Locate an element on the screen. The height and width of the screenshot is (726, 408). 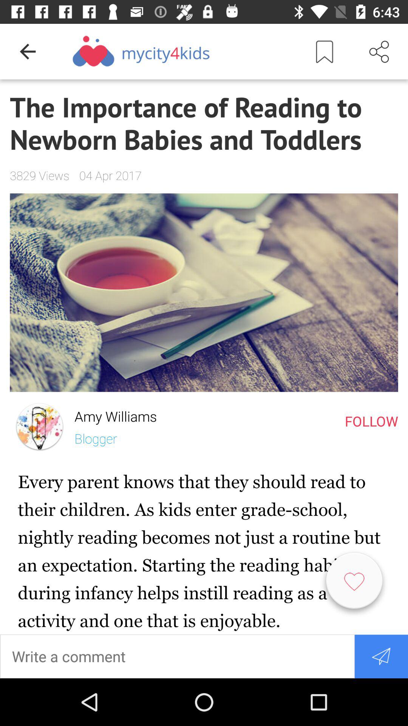
like article is located at coordinates (354, 584).